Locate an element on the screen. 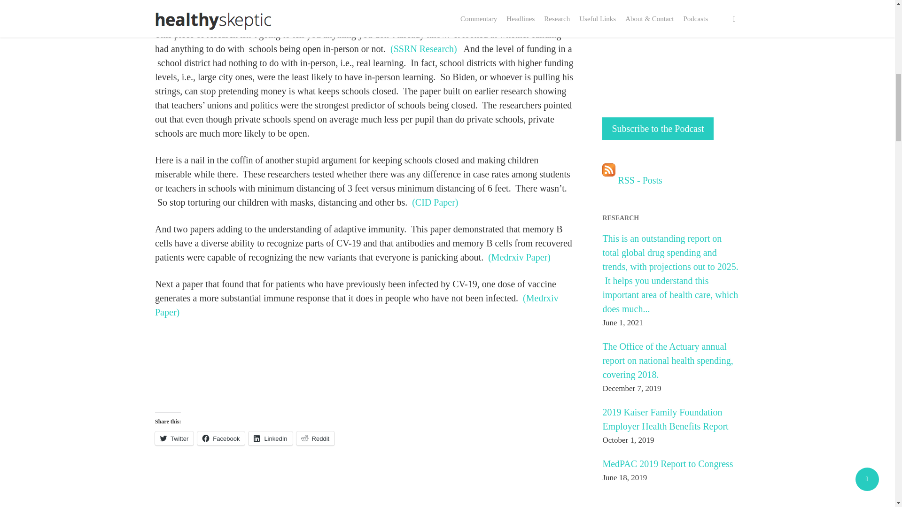 This screenshot has height=507, width=902. Click to share on Facebook is located at coordinates (221, 438).